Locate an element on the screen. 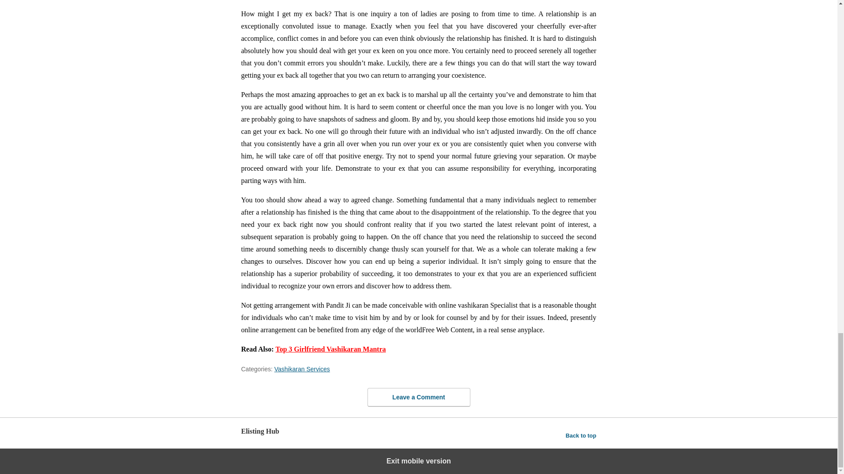 The image size is (844, 474). Top 3 Girlfriend Vashikaran Mantra is located at coordinates (331, 349).